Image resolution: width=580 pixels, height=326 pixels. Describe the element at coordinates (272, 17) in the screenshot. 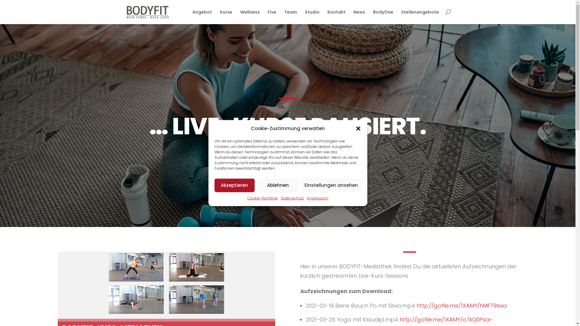

I see `Five` at that location.